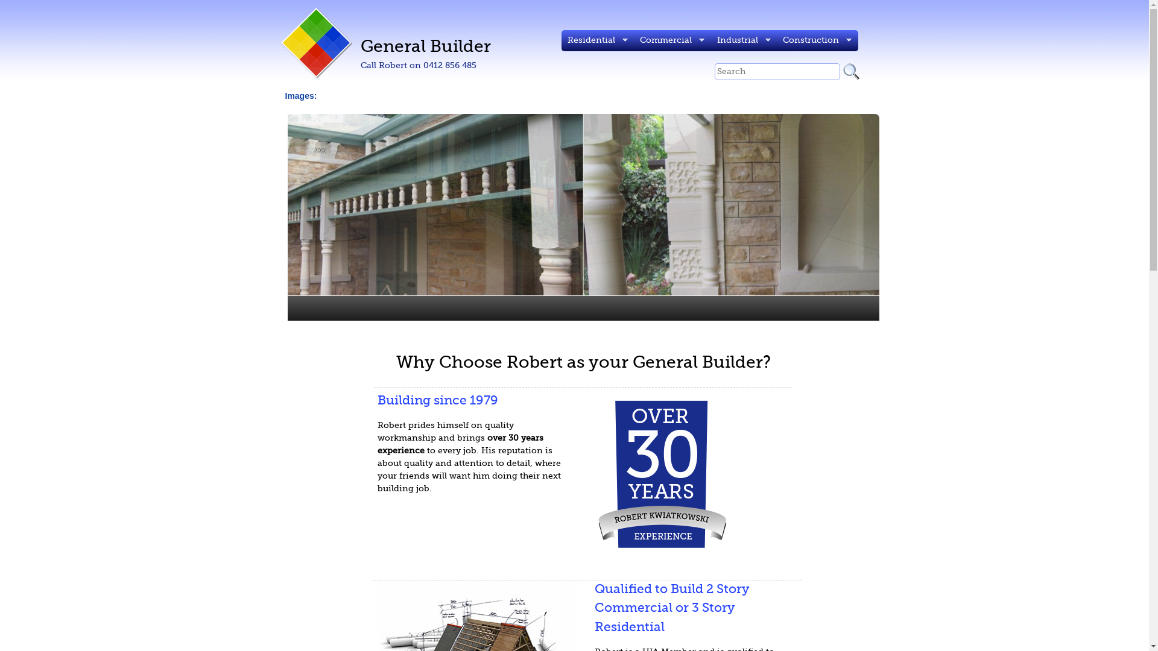 Image resolution: width=1158 pixels, height=651 pixels. What do you see at coordinates (580, 336) in the screenshot?
I see `3` at bounding box center [580, 336].